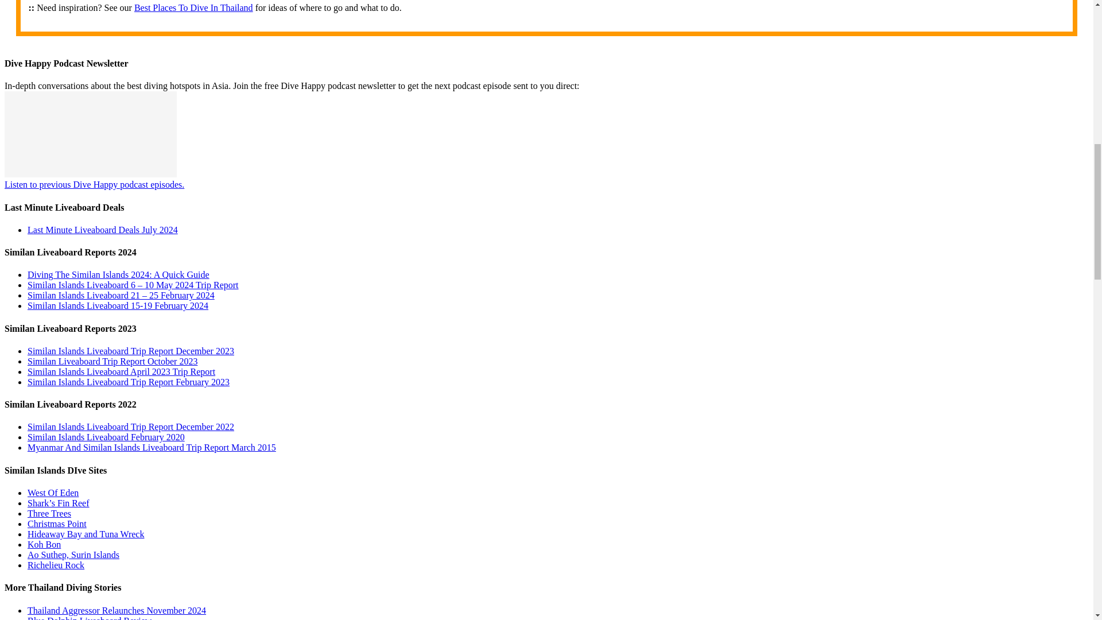 Image resolution: width=1102 pixels, height=620 pixels. Describe the element at coordinates (129, 381) in the screenshot. I see `Similan Islands Liveaboard Trip Report February 2023` at that location.